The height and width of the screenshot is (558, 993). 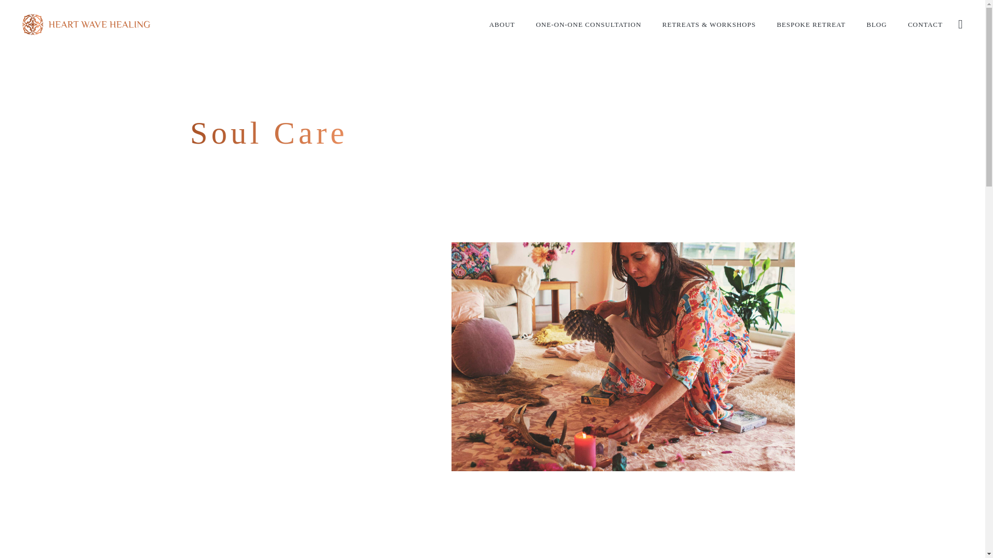 What do you see at coordinates (811, 25) in the screenshot?
I see `BESPOKE RETREAT` at bounding box center [811, 25].